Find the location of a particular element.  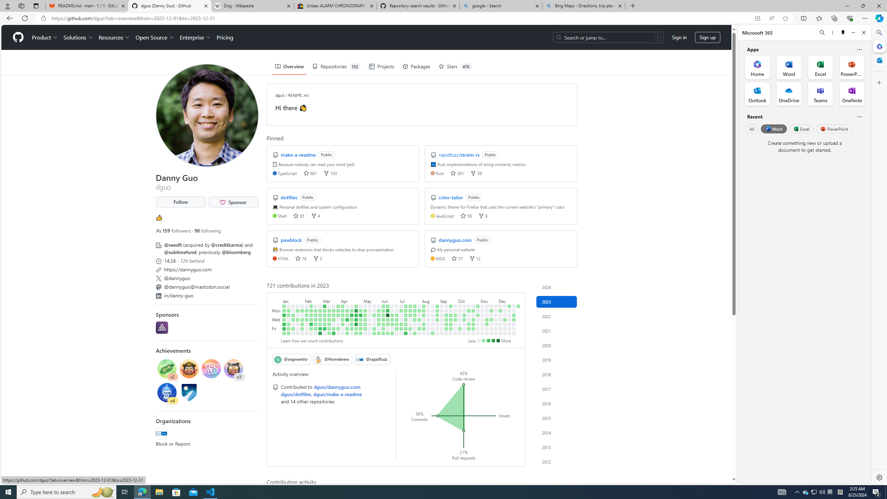

No contributions on December 9th. is located at coordinates (500, 333).